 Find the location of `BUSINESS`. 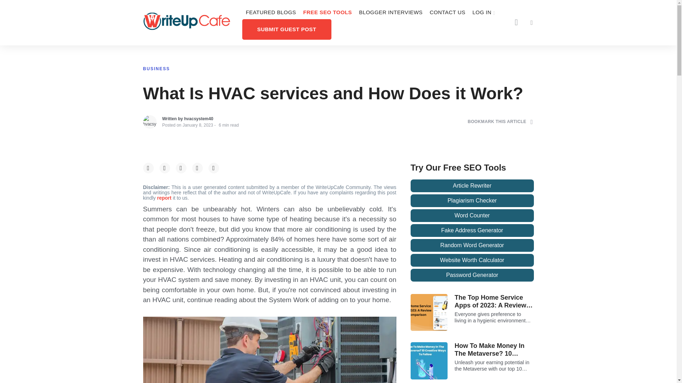

BUSINESS is located at coordinates (156, 68).